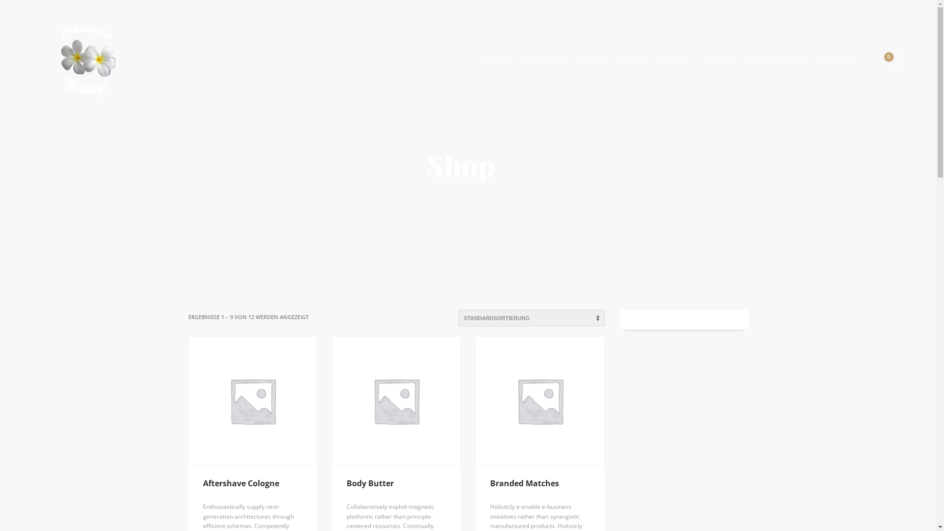 The height and width of the screenshot is (531, 944). Describe the element at coordinates (839, 59) in the screenshot. I see `Gutschein` at that location.